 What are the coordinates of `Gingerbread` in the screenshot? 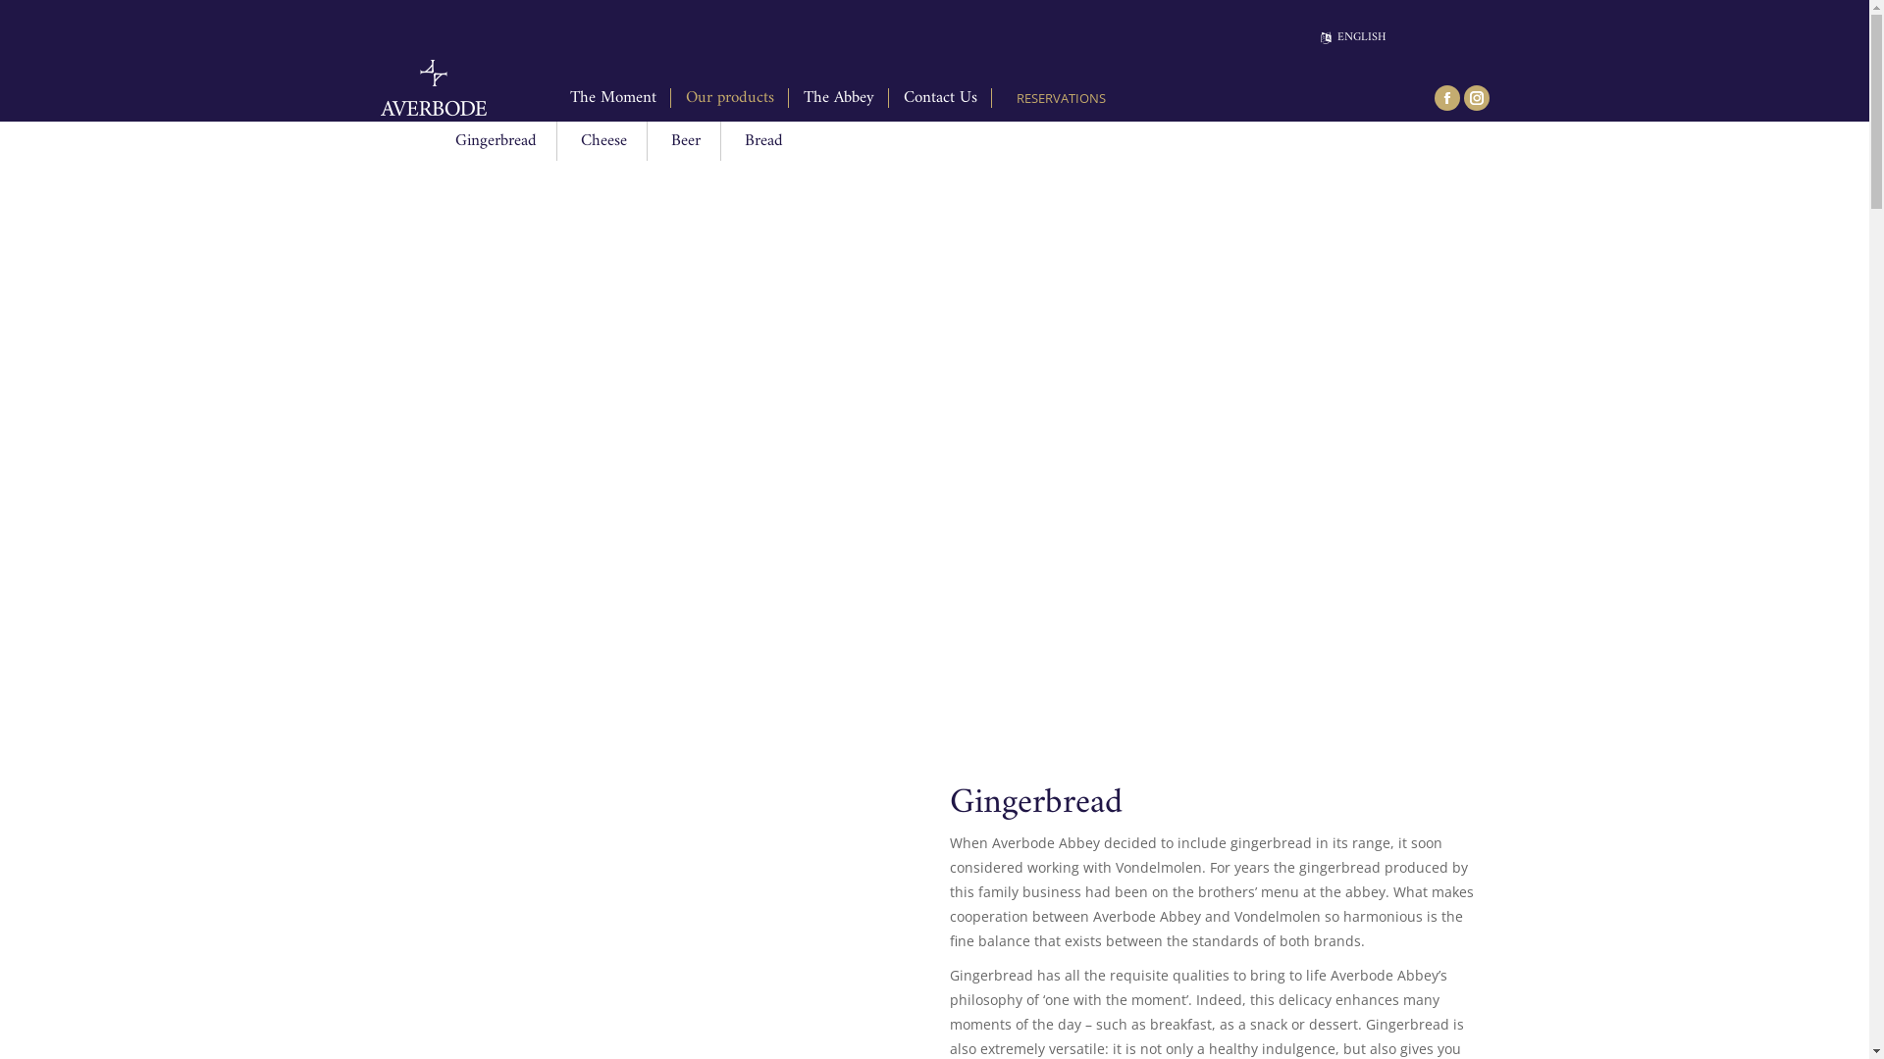 It's located at (497, 141).